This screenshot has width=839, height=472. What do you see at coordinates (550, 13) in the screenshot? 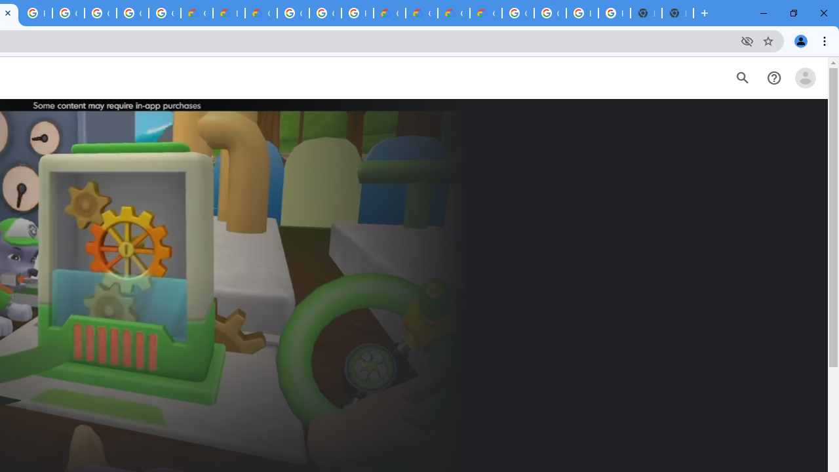
I see `Google Cloud Platform` at bounding box center [550, 13].